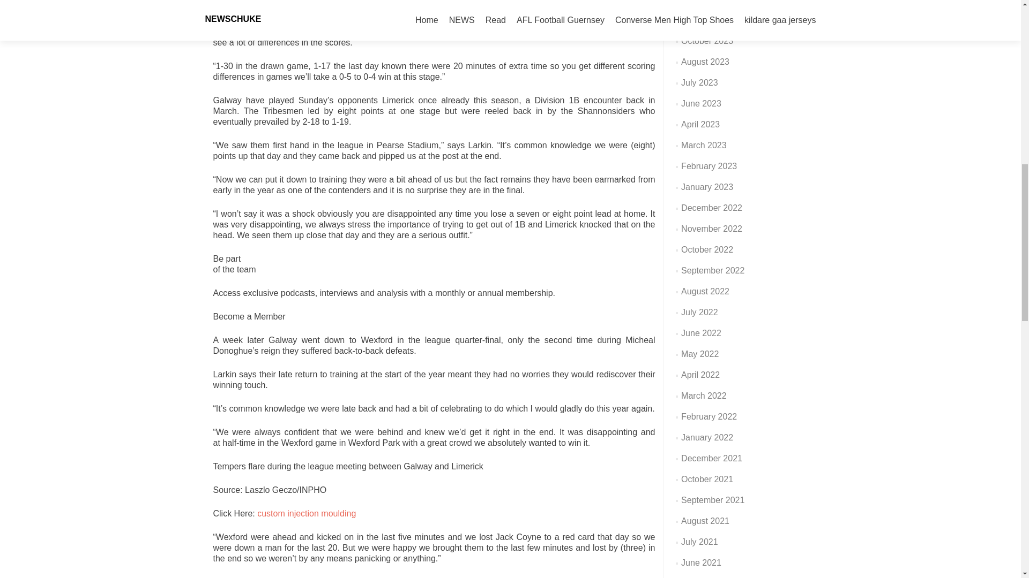 The width and height of the screenshot is (1029, 578). I want to click on April 2023, so click(700, 124).